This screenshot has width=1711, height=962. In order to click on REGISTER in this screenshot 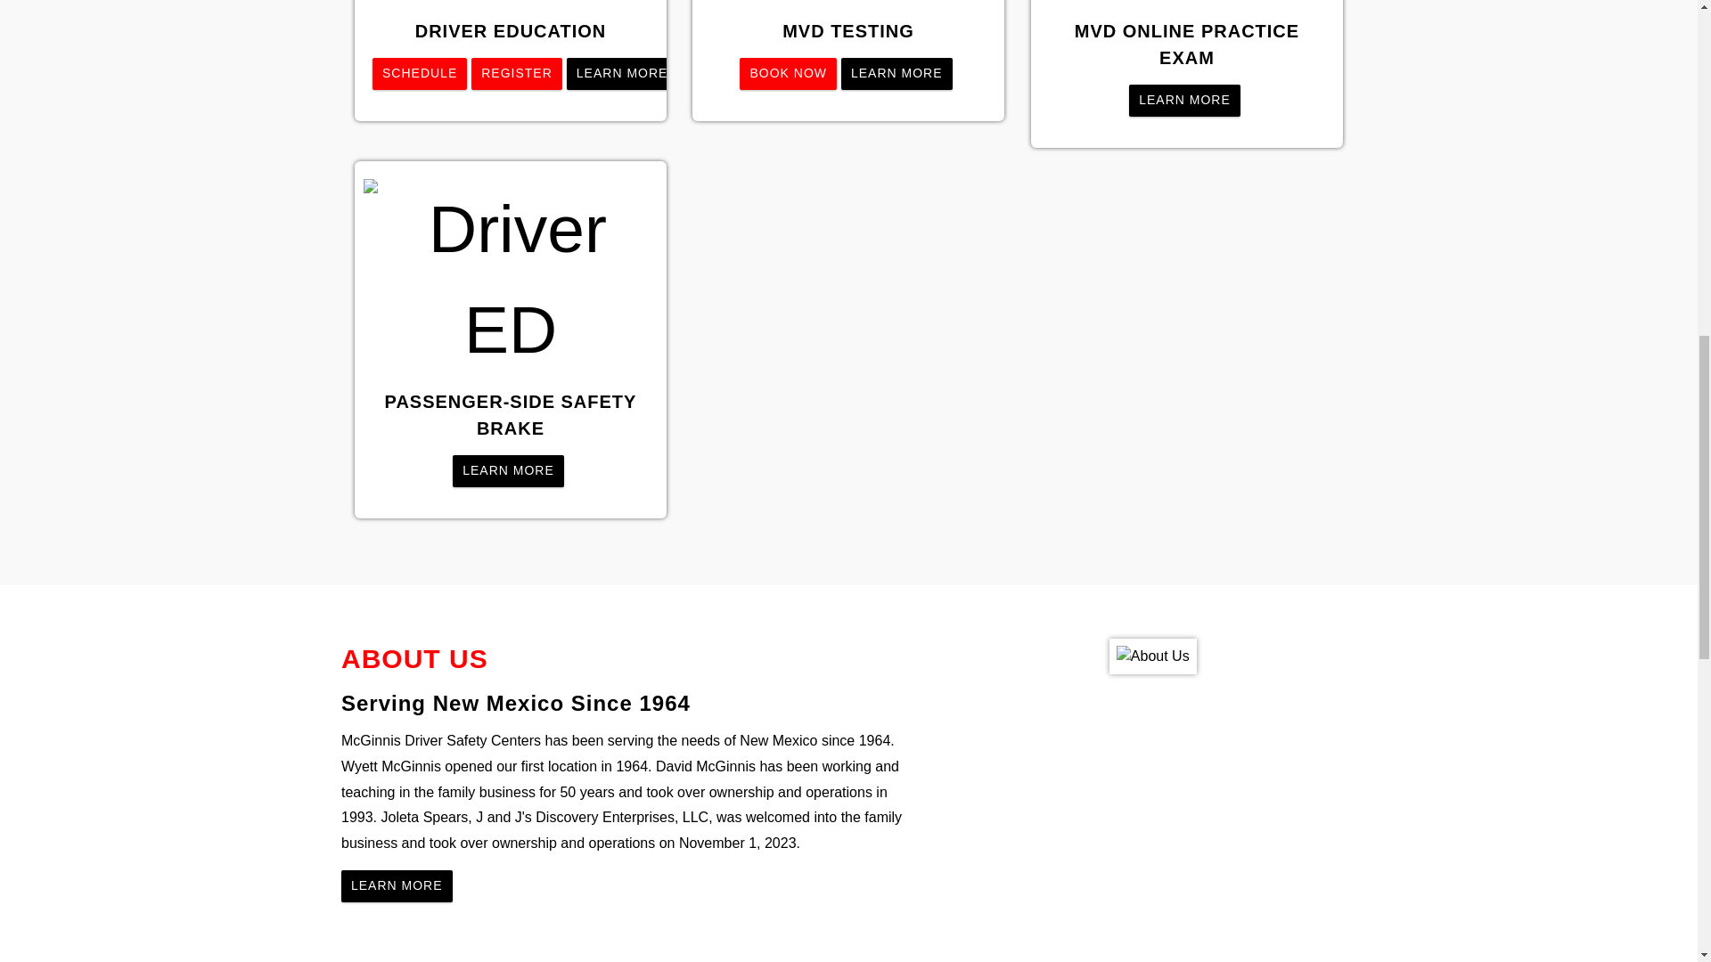, I will do `click(517, 73)`.